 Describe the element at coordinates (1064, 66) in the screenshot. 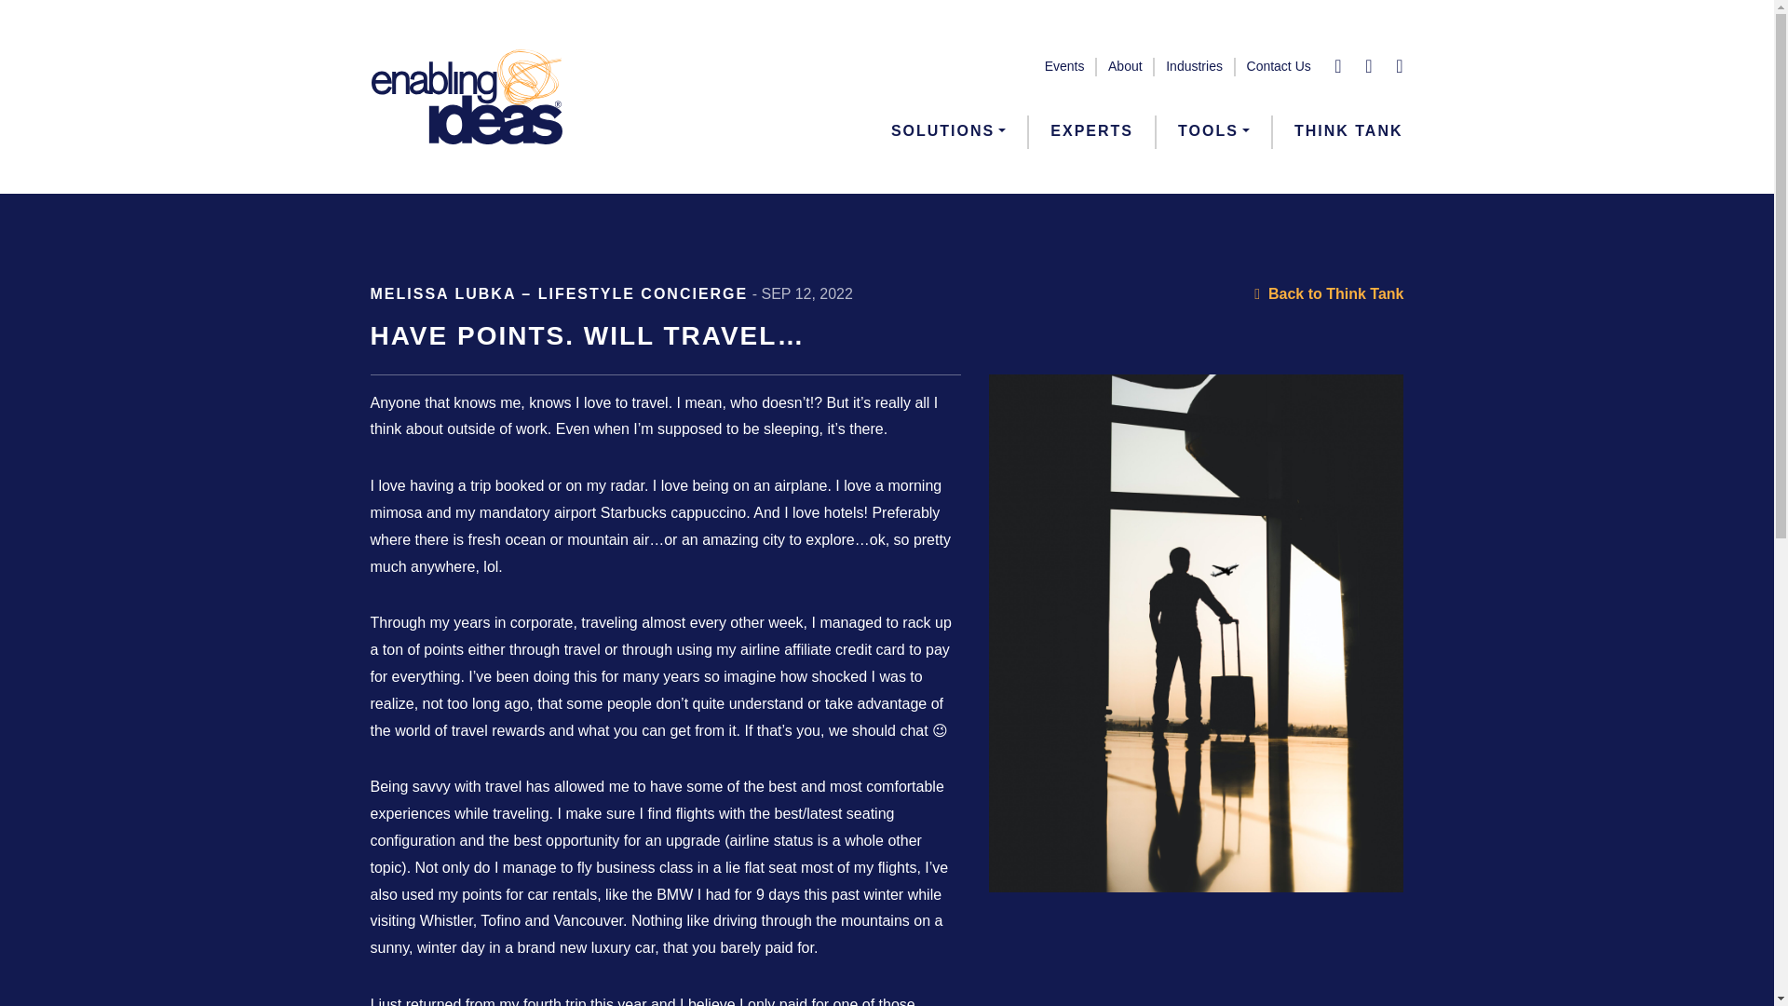

I see `Events` at that location.